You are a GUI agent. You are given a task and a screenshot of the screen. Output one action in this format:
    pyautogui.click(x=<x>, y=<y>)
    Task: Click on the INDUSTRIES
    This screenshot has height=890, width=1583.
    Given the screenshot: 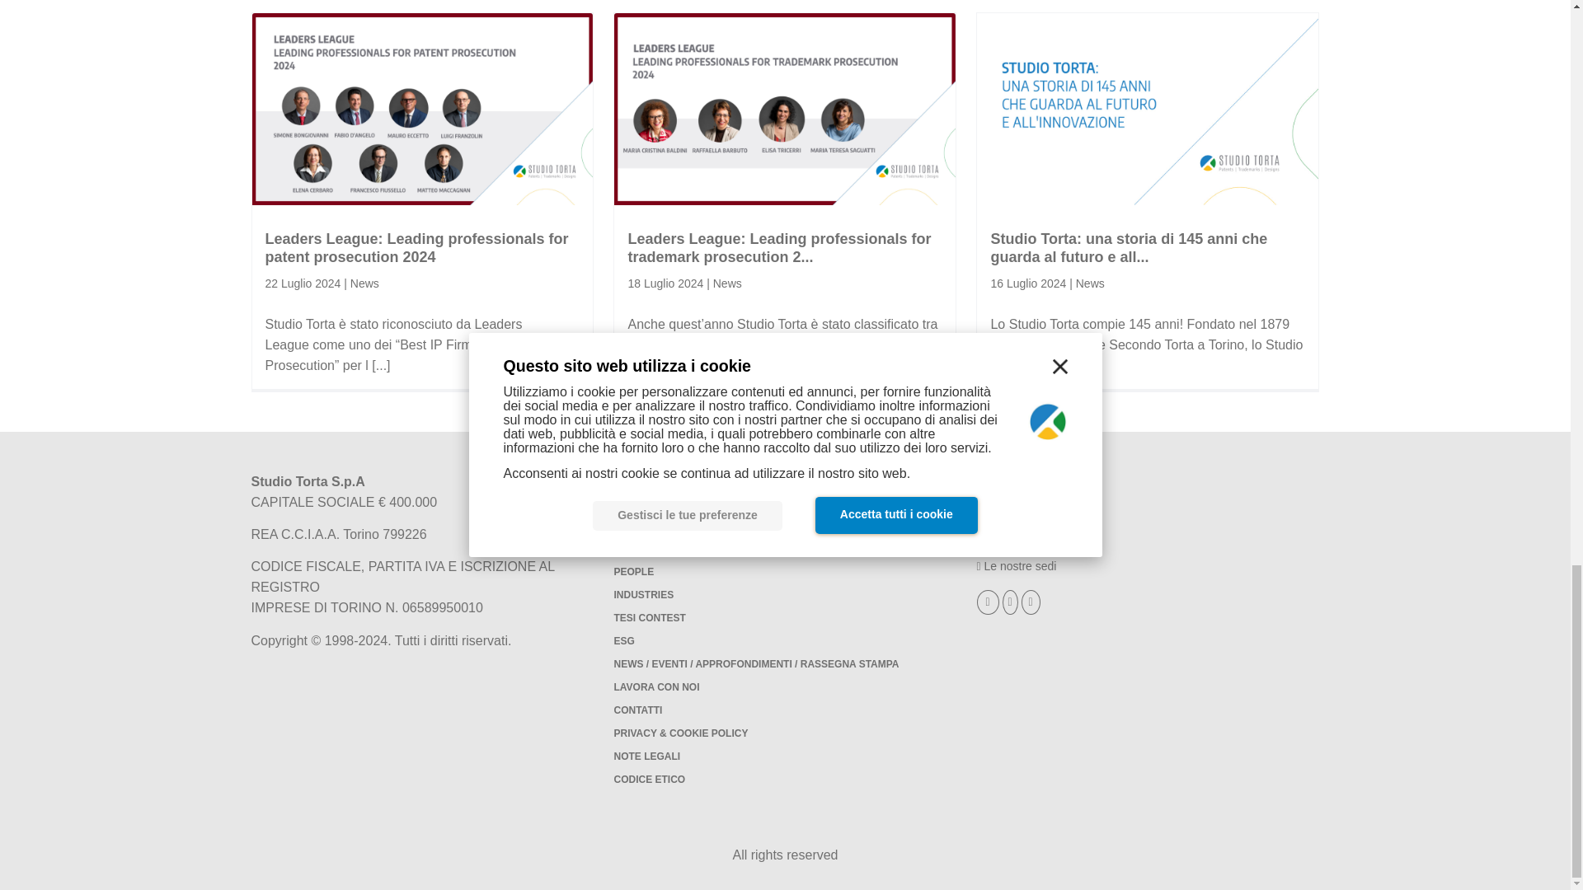 What is the action you would take?
    pyautogui.click(x=643, y=595)
    